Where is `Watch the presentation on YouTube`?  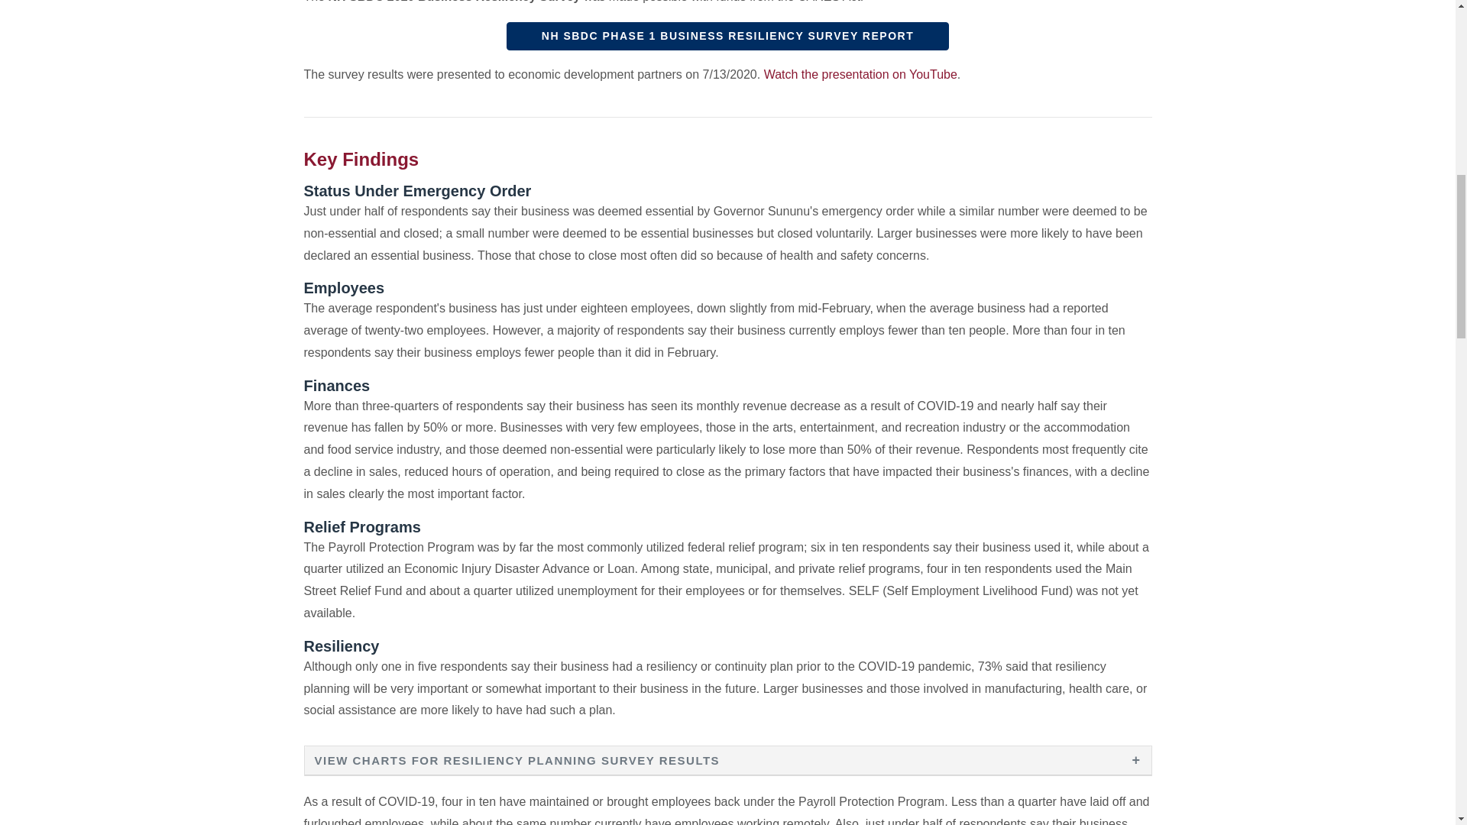
Watch the presentation on YouTube is located at coordinates (860, 73).